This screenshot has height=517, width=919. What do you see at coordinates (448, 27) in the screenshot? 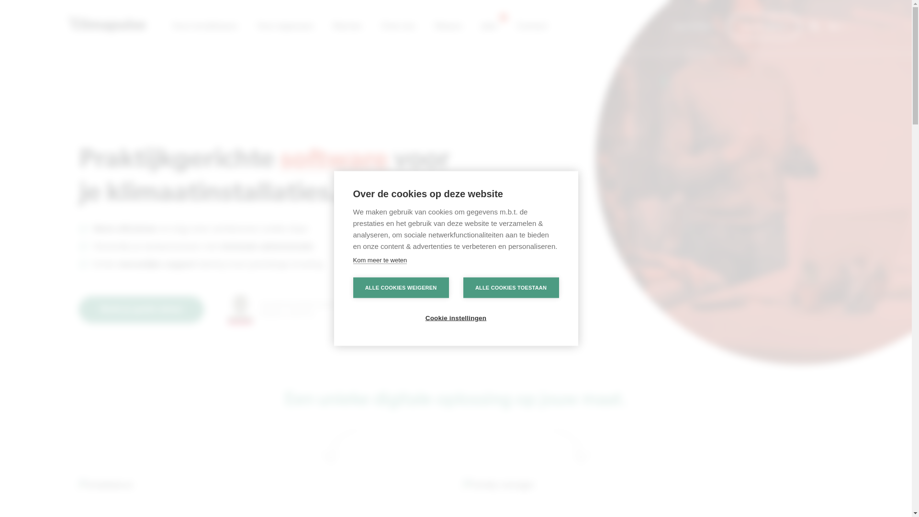
I see `Nieuws` at bounding box center [448, 27].